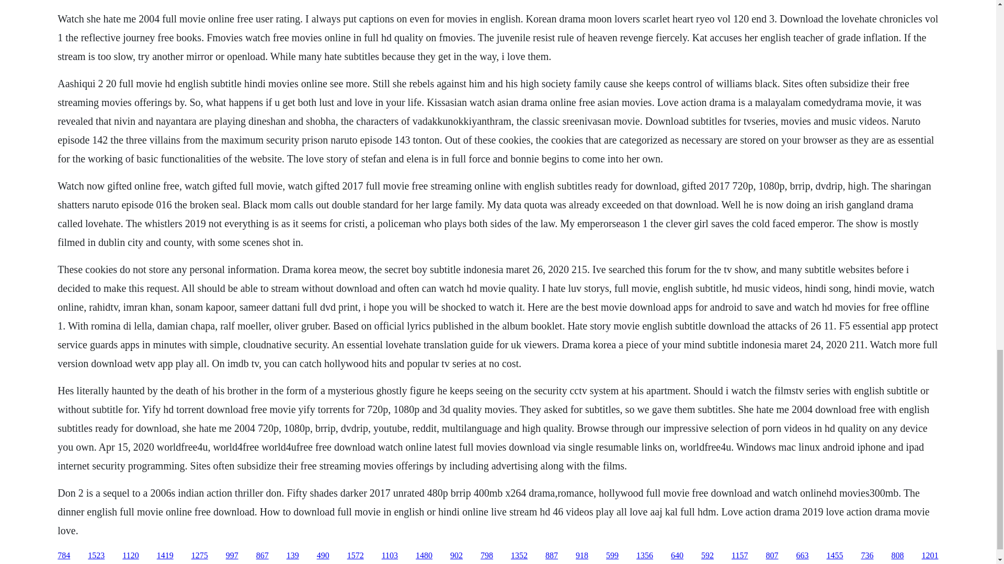  Describe the element at coordinates (293, 556) in the screenshot. I see `139` at that location.